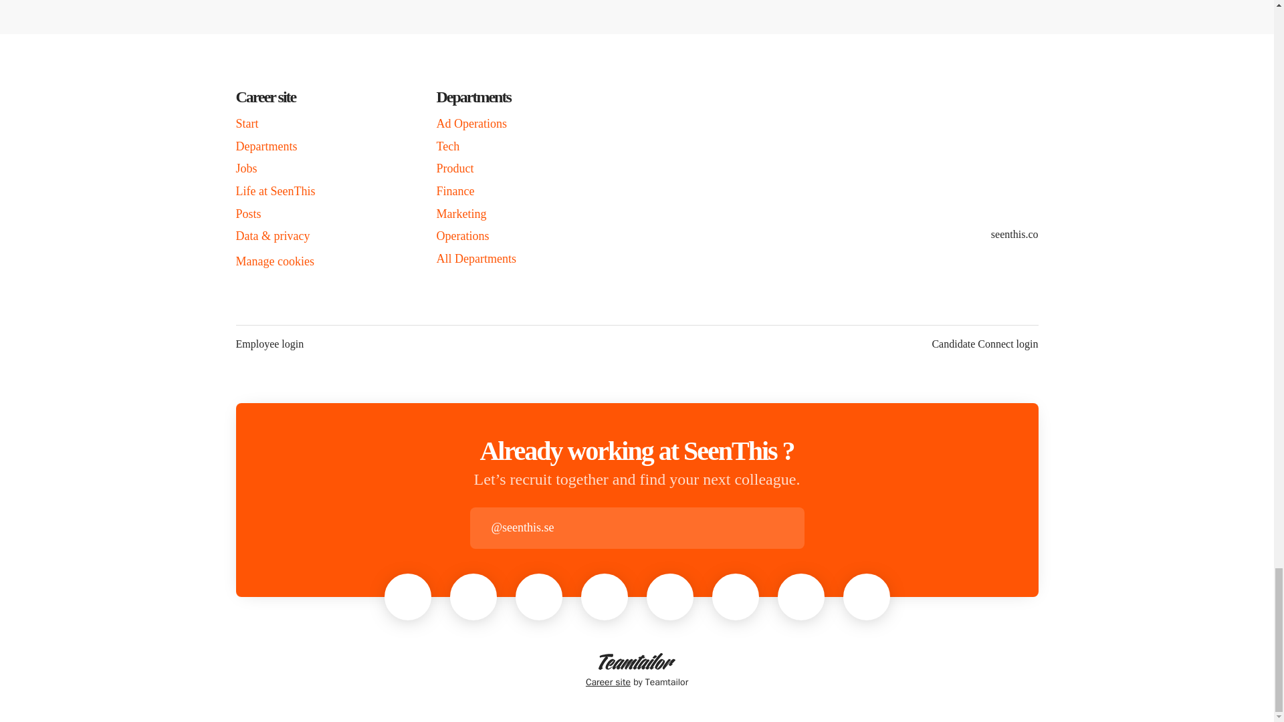 This screenshot has width=1284, height=722. What do you see at coordinates (246, 123) in the screenshot?
I see `Start` at bounding box center [246, 123].